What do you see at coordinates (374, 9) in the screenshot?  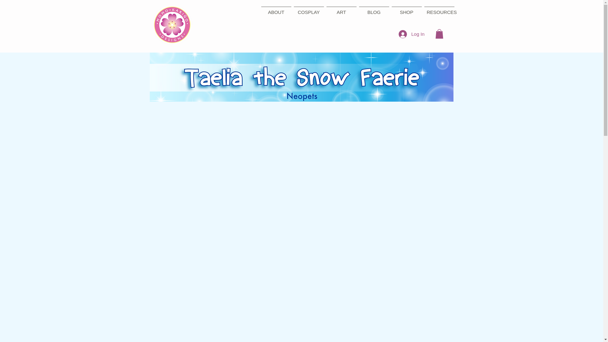 I see `BLOG` at bounding box center [374, 9].